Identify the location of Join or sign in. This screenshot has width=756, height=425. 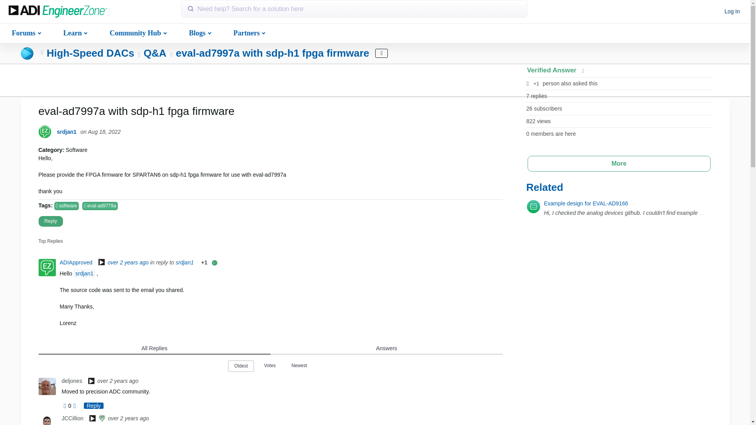
(732, 12).